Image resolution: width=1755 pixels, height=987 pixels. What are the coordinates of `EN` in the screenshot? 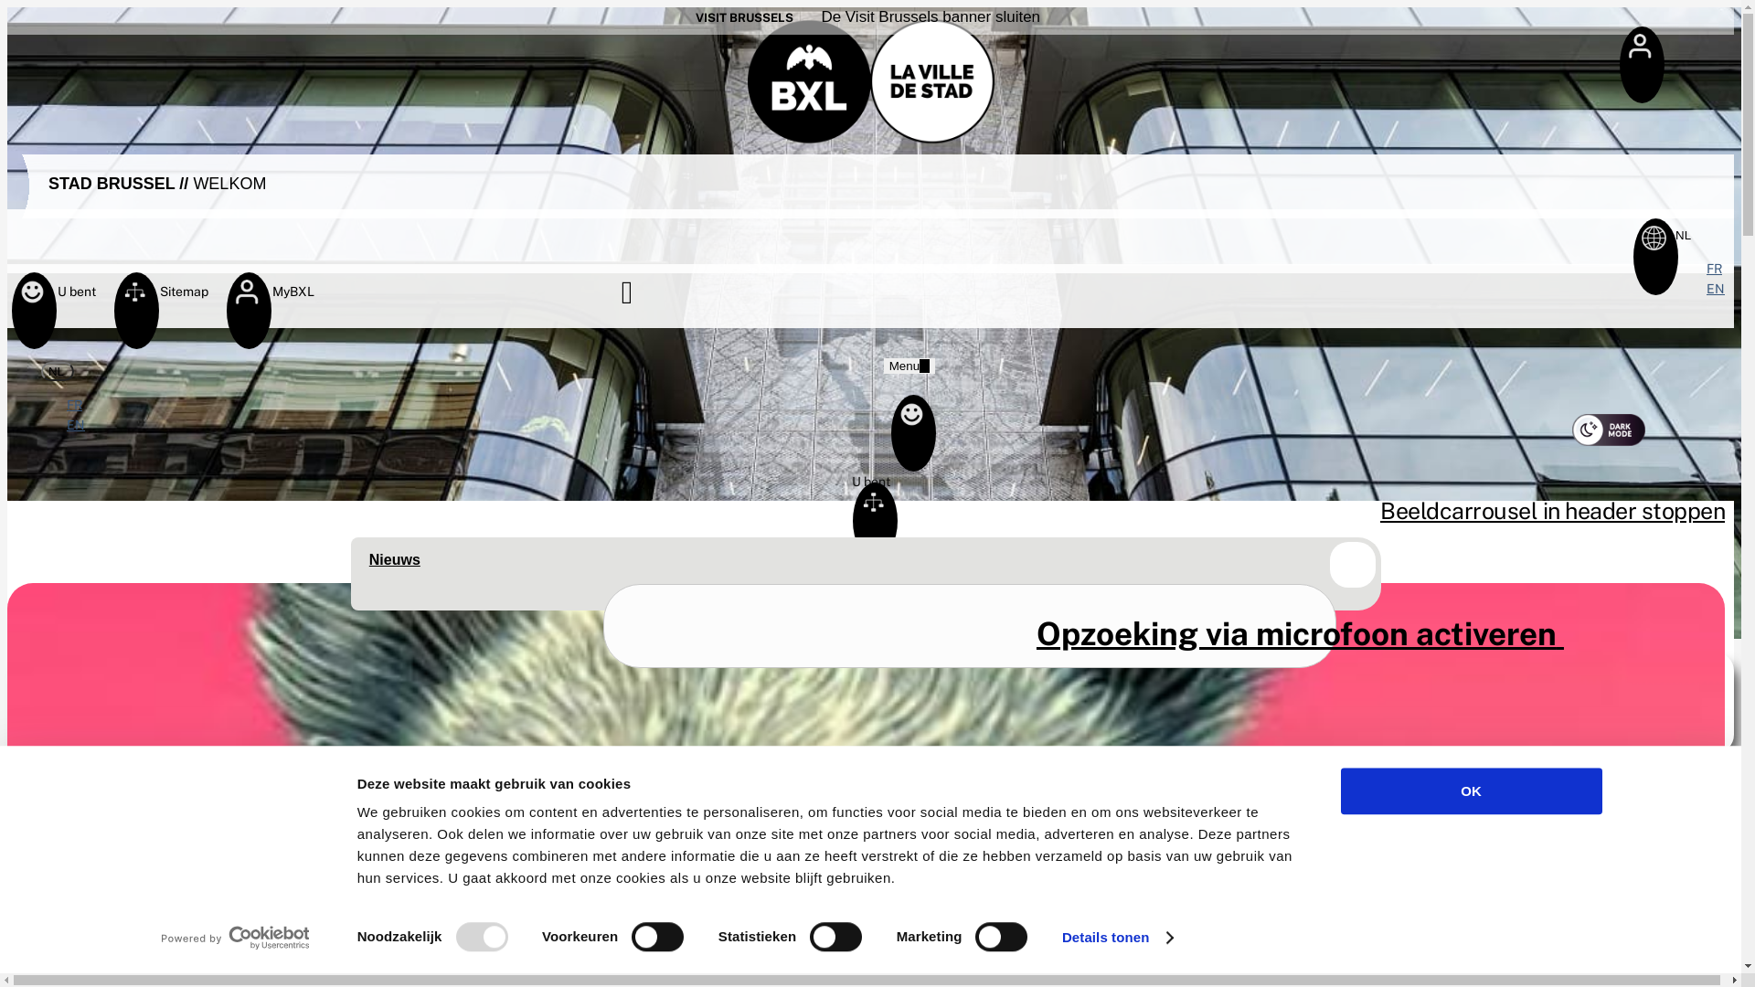 It's located at (76, 425).